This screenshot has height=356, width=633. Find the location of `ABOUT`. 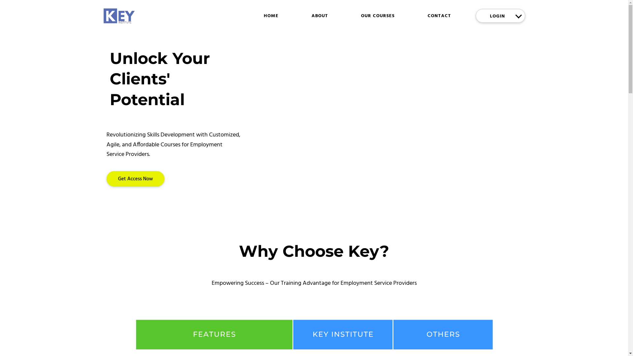

ABOUT is located at coordinates (320, 16).